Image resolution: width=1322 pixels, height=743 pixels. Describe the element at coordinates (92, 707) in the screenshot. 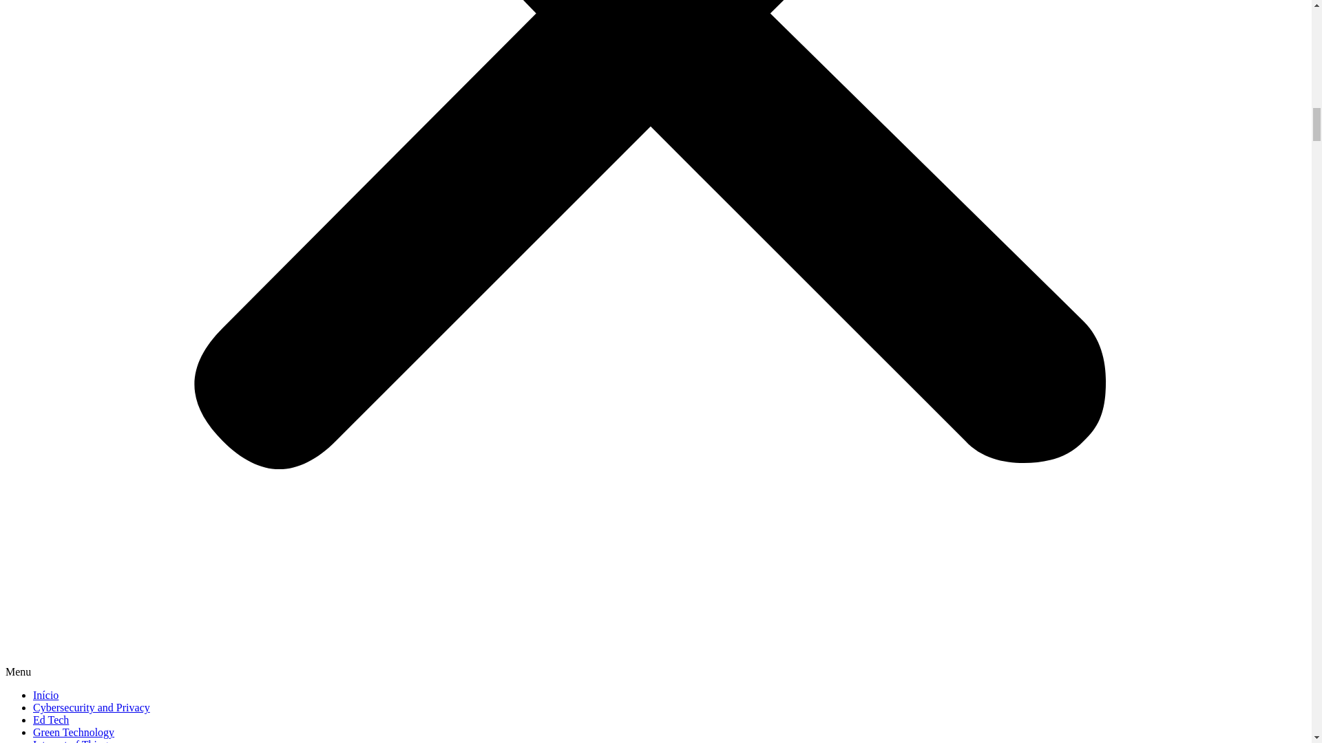

I see `Cybersecurity and Privacy` at that location.